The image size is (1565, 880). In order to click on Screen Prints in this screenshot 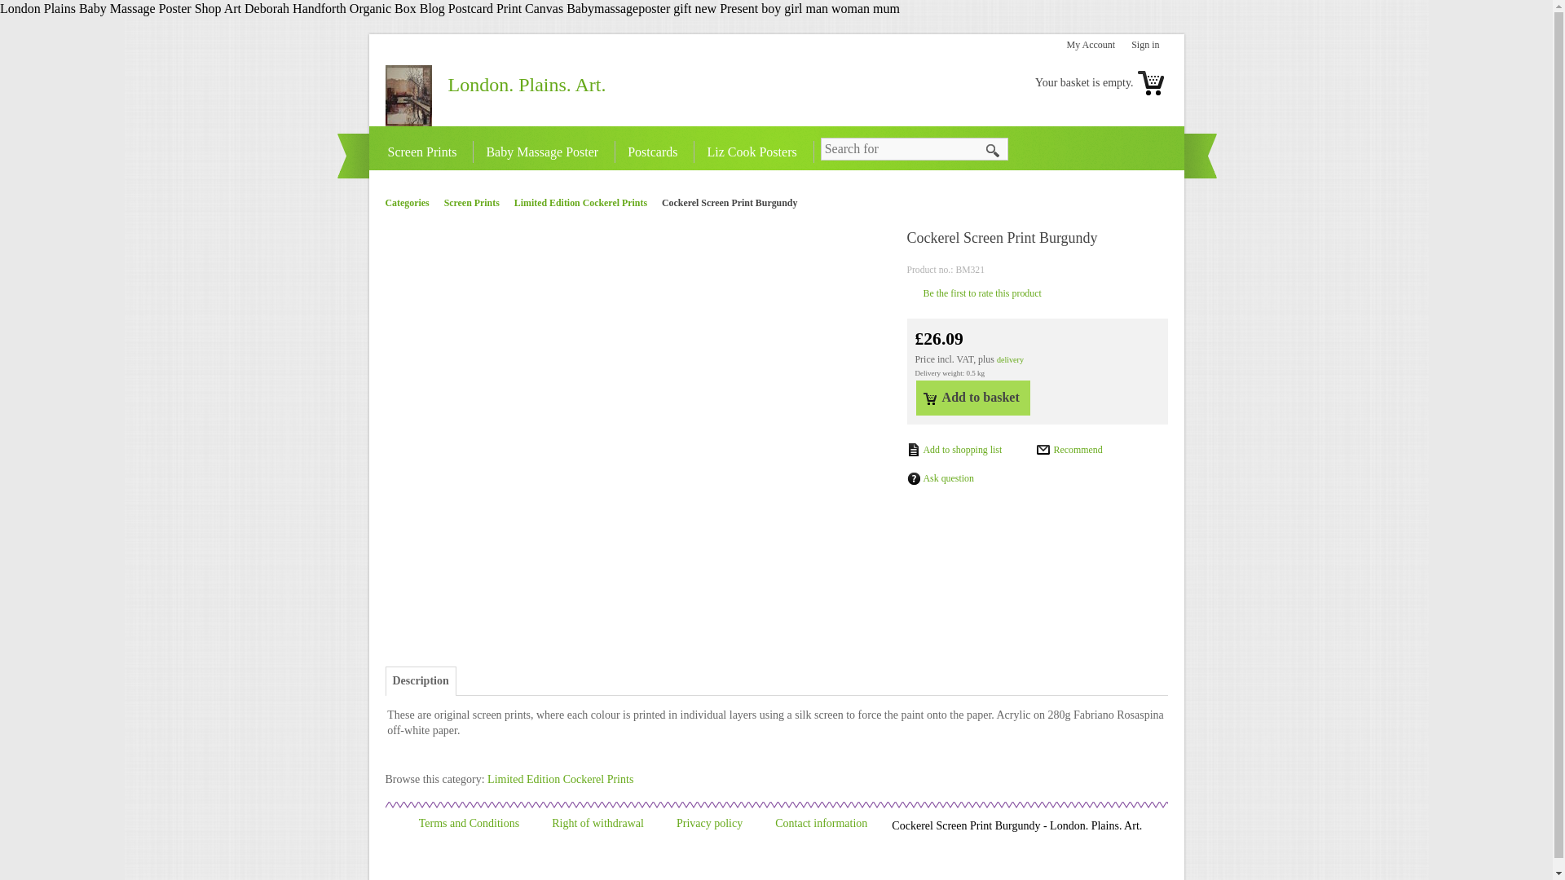, I will do `click(426, 150)`.